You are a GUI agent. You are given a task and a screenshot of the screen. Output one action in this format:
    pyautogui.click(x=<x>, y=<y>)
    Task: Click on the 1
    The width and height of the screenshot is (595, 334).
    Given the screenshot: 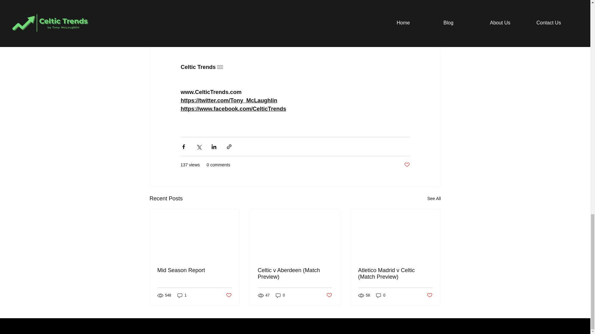 What is the action you would take?
    pyautogui.click(x=182, y=296)
    